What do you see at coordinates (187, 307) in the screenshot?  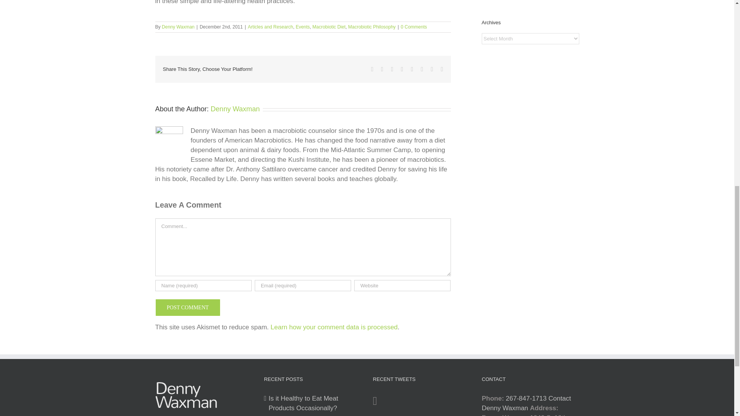 I see `Post Comment` at bounding box center [187, 307].